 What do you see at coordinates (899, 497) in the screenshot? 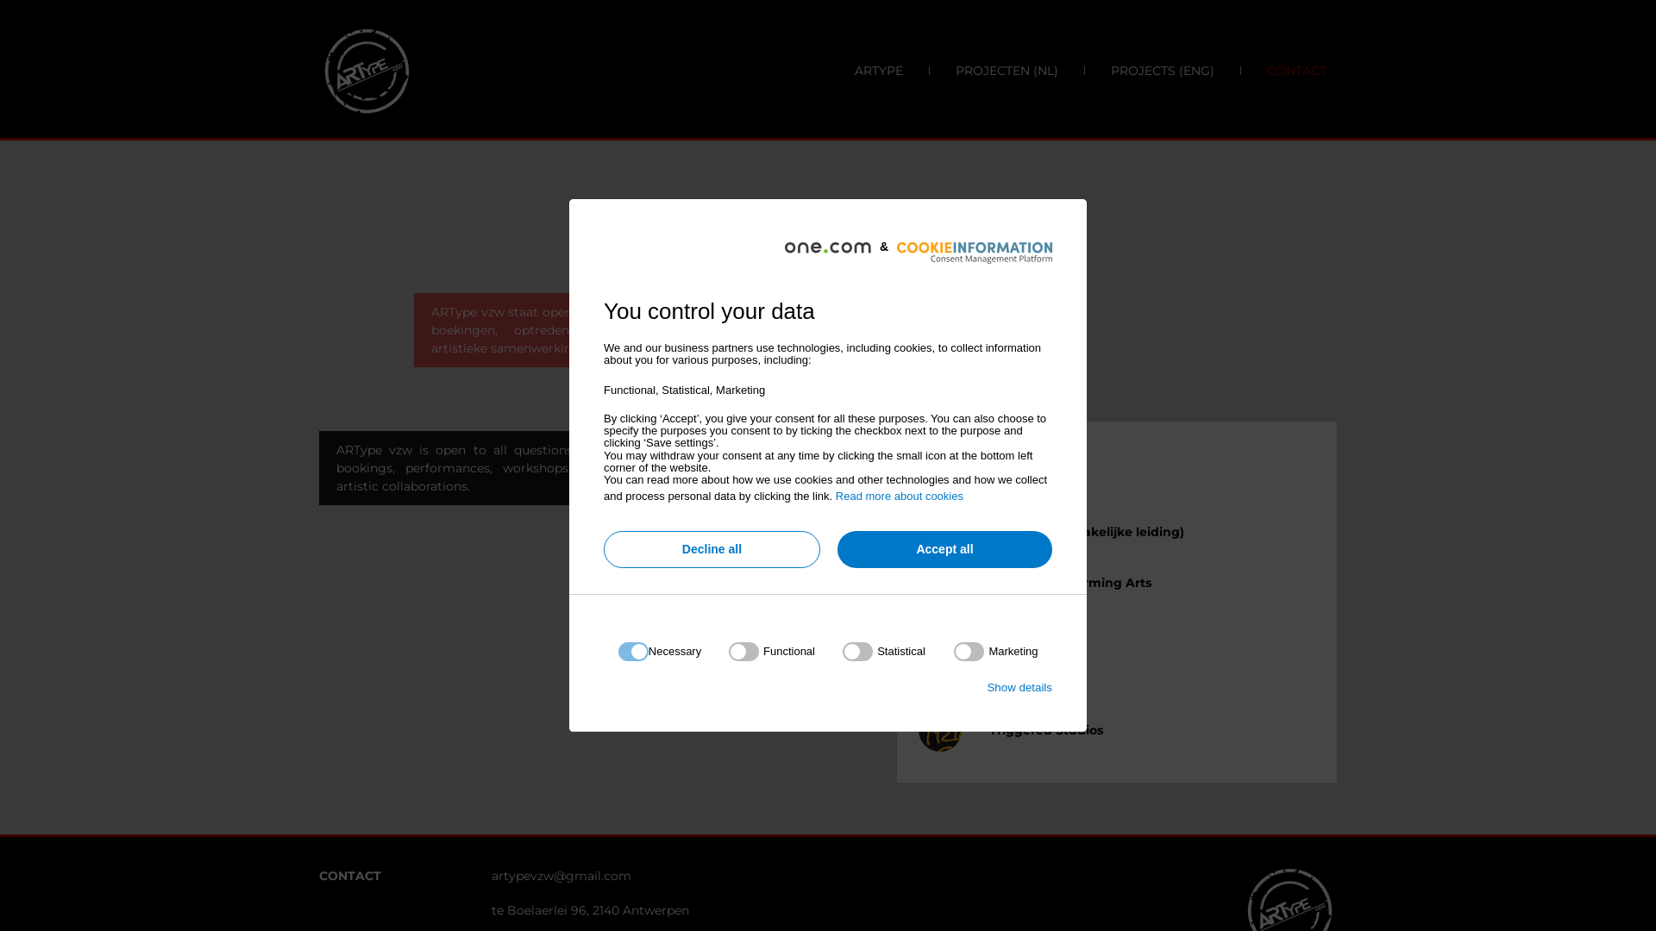
I see `Read more about cookies` at bounding box center [899, 497].